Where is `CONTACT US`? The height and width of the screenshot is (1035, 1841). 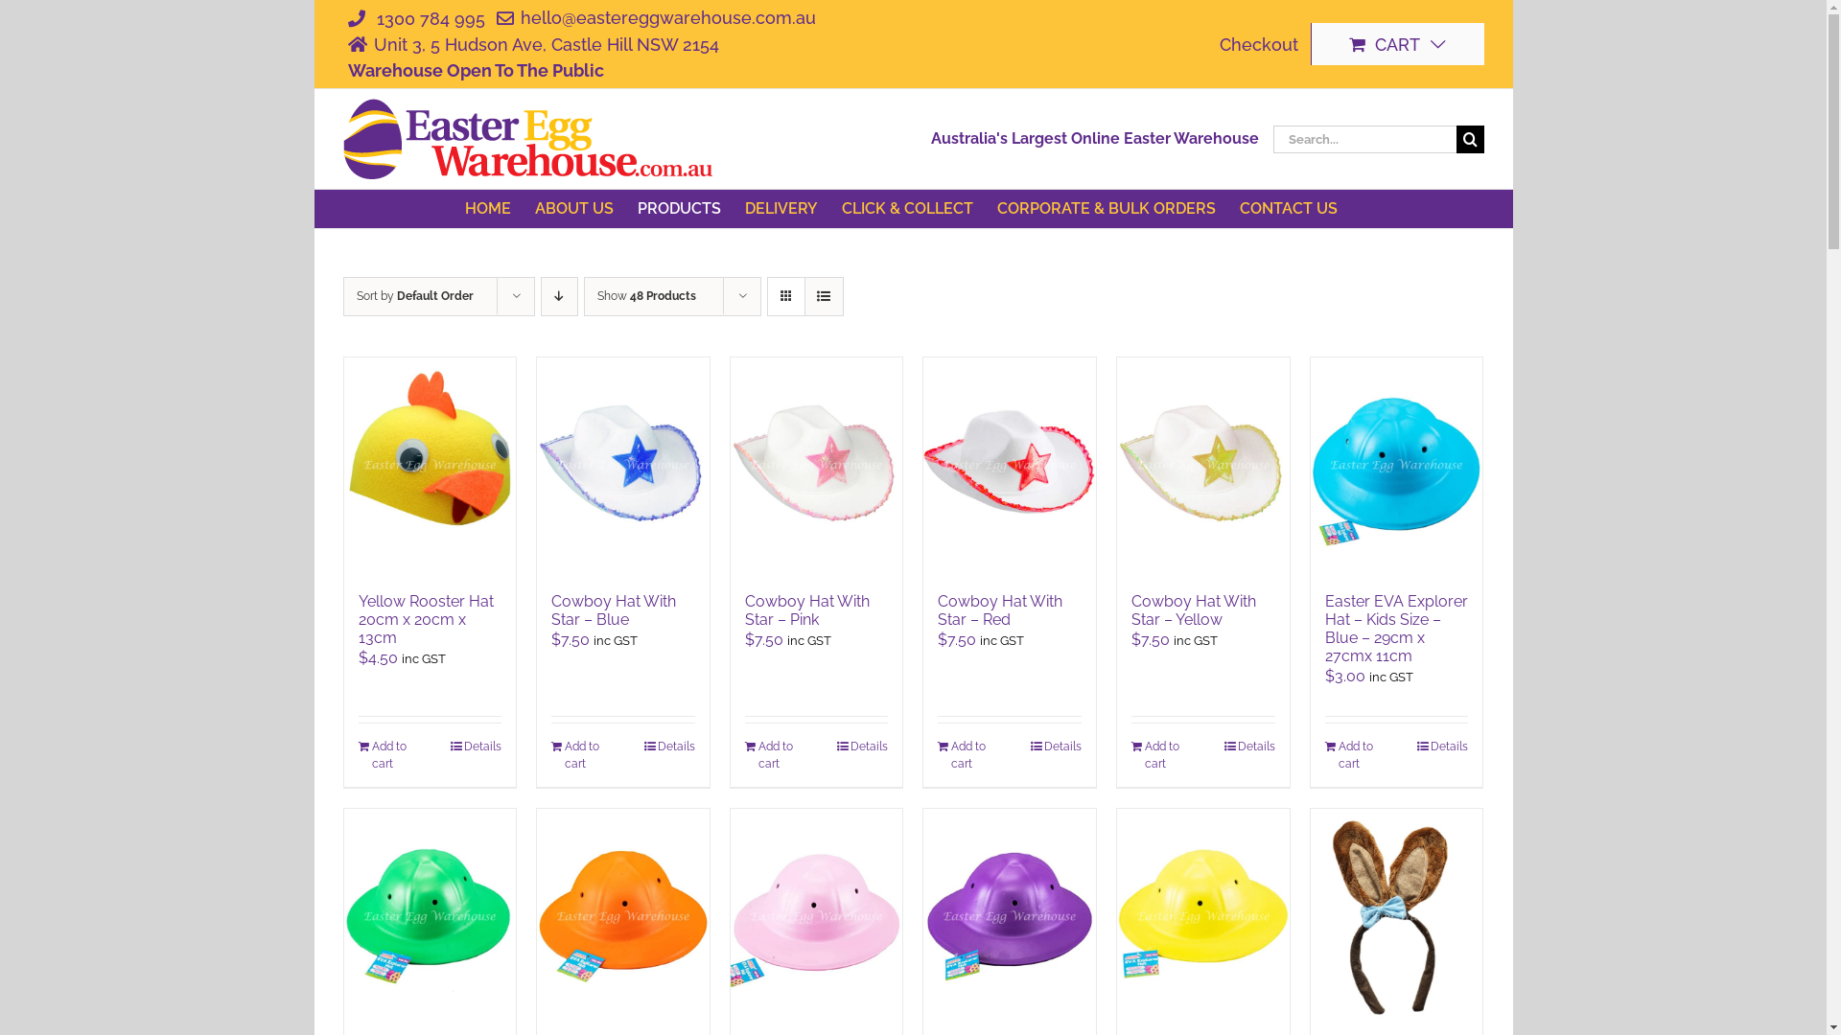 CONTACT US is located at coordinates (1289, 209).